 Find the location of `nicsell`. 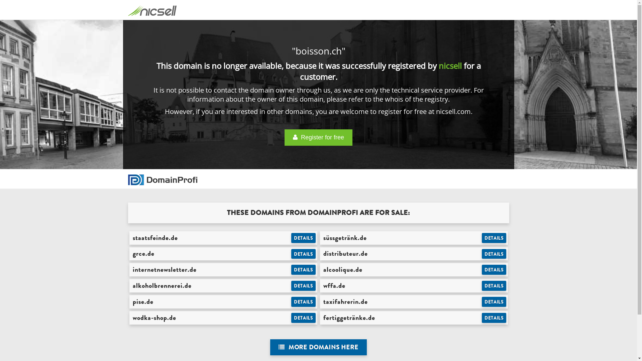

nicsell is located at coordinates (450, 66).